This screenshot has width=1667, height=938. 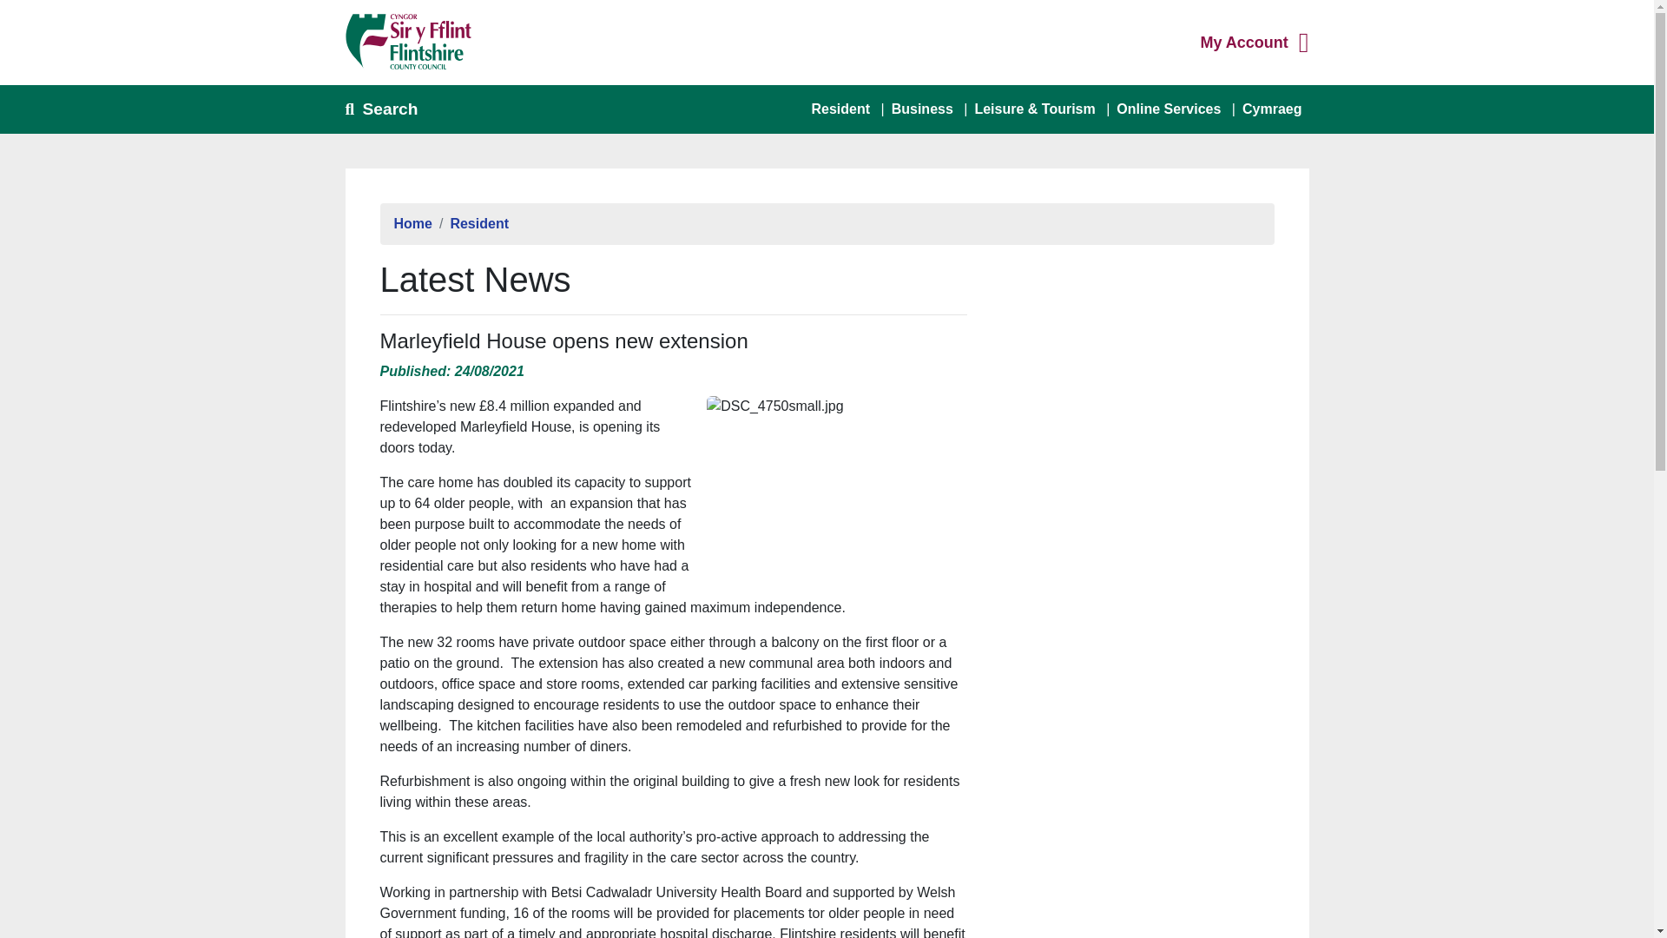 What do you see at coordinates (840, 109) in the screenshot?
I see `Link to Resident Services` at bounding box center [840, 109].